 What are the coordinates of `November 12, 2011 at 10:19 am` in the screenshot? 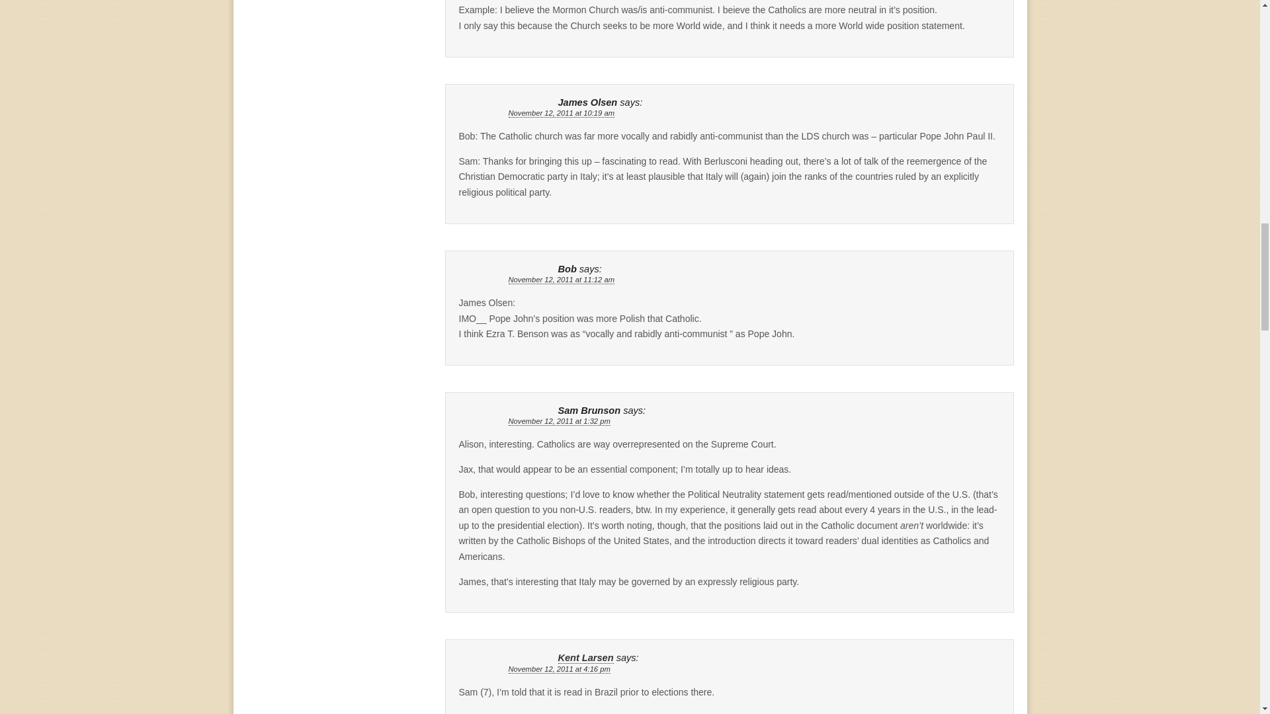 It's located at (561, 114).